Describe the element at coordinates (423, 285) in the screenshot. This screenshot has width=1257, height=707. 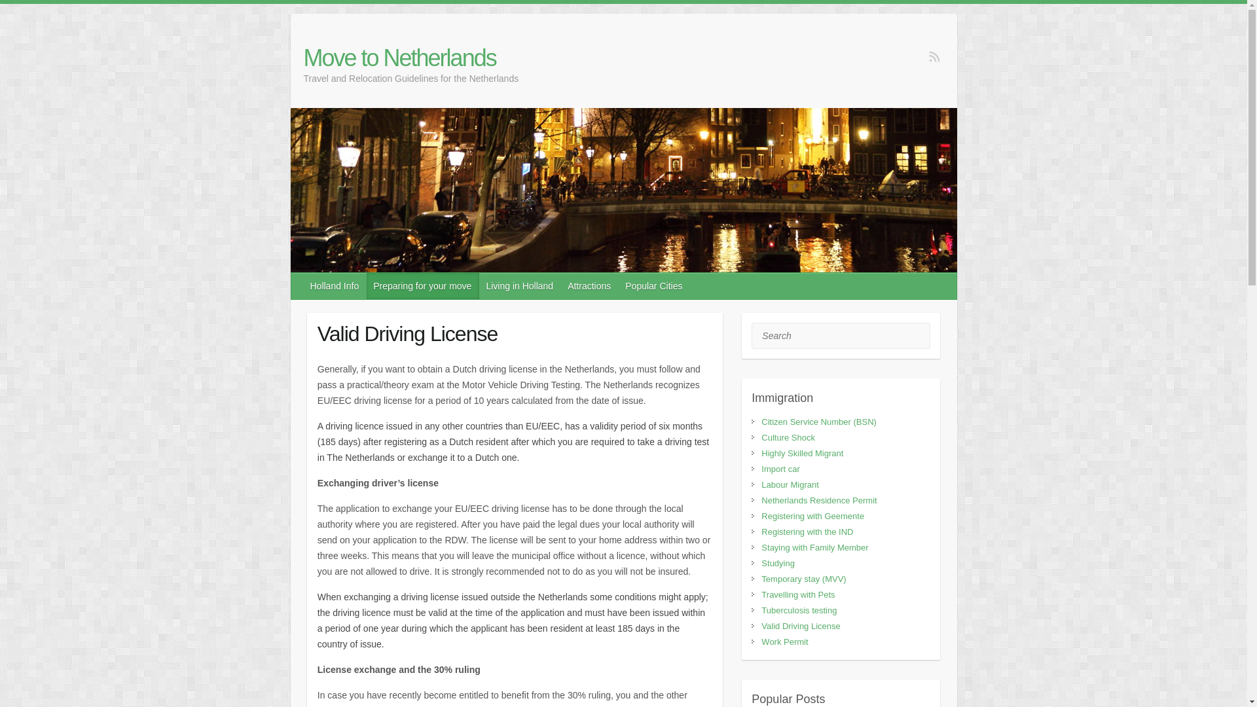
I see `Preparing for your move` at that location.